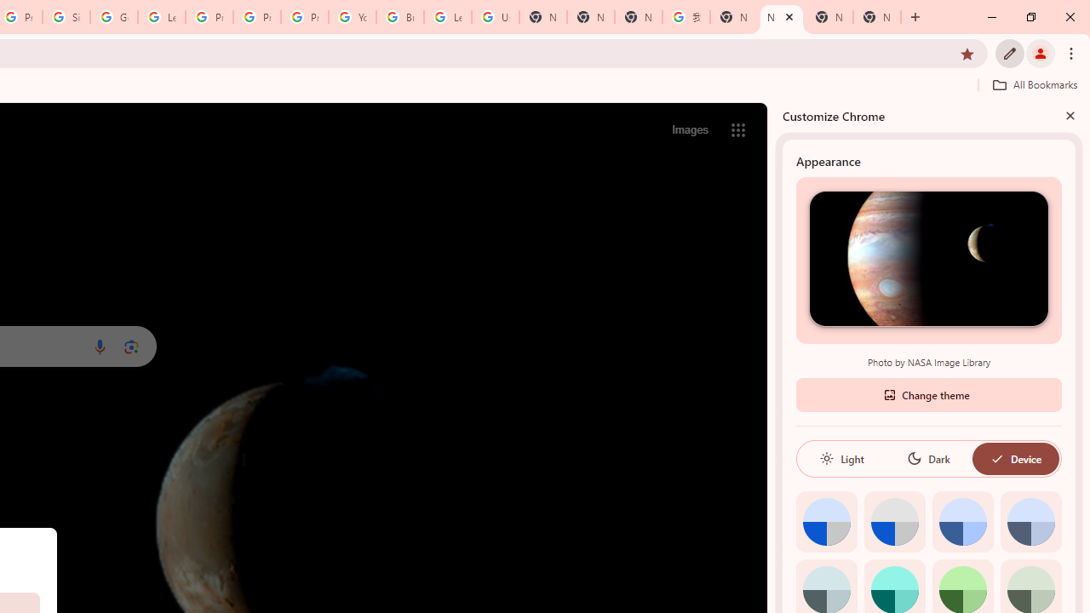 This screenshot has height=613, width=1090. I want to click on New Tab, so click(590, 17).